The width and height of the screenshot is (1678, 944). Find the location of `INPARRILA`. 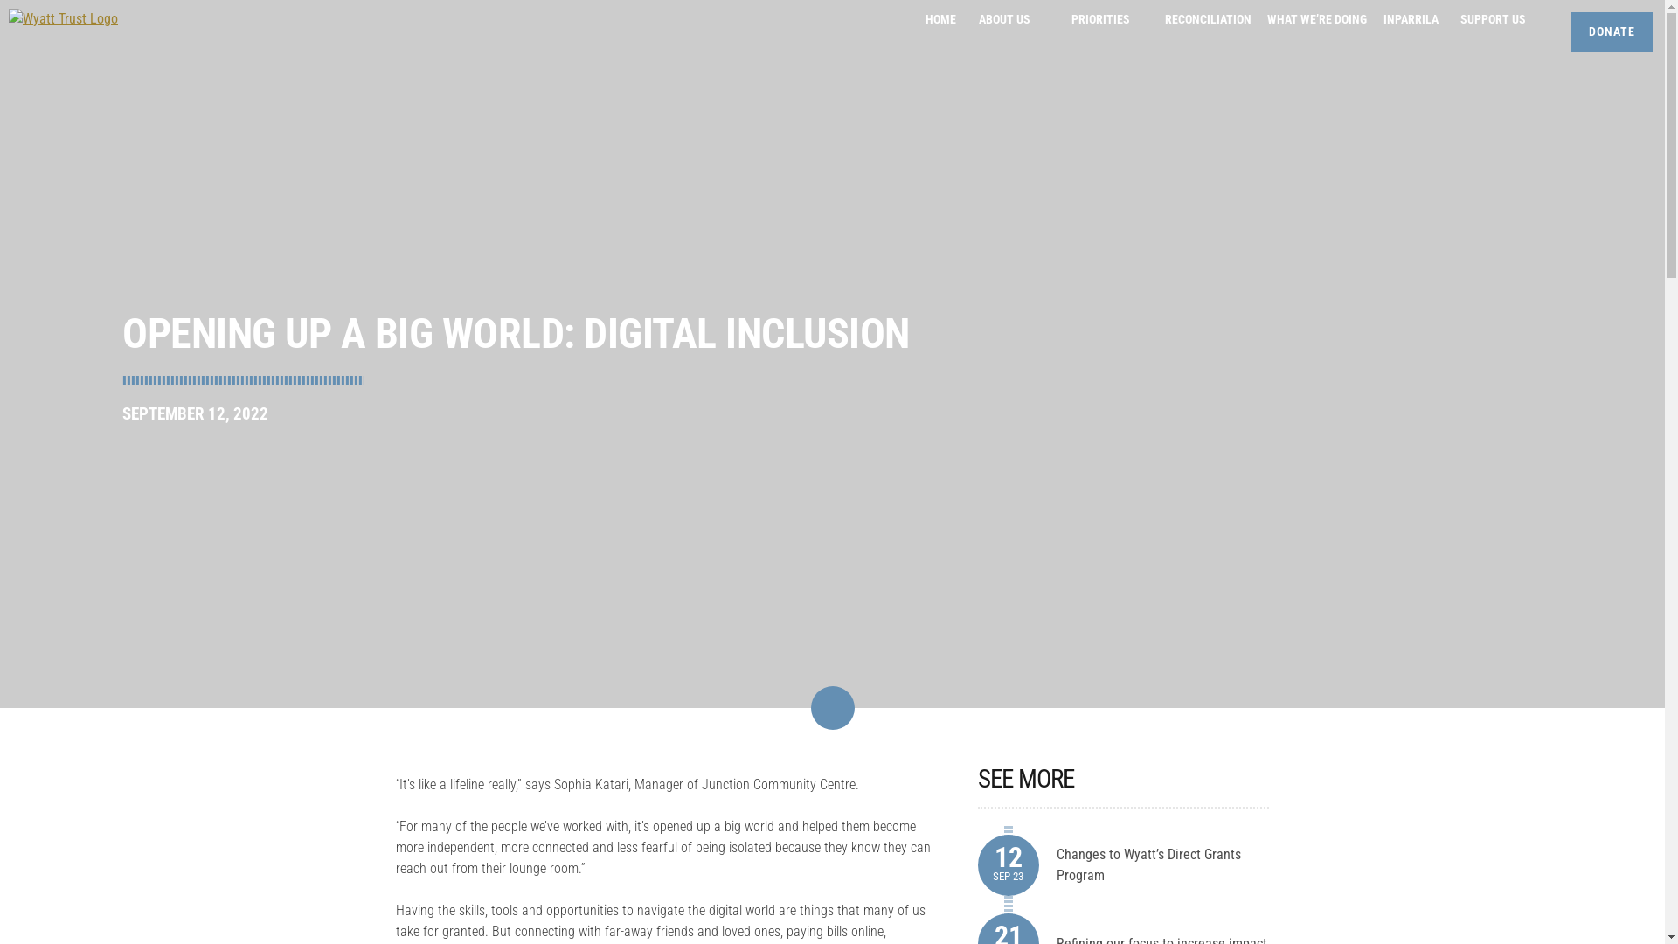

INPARRILA is located at coordinates (1411, 20).